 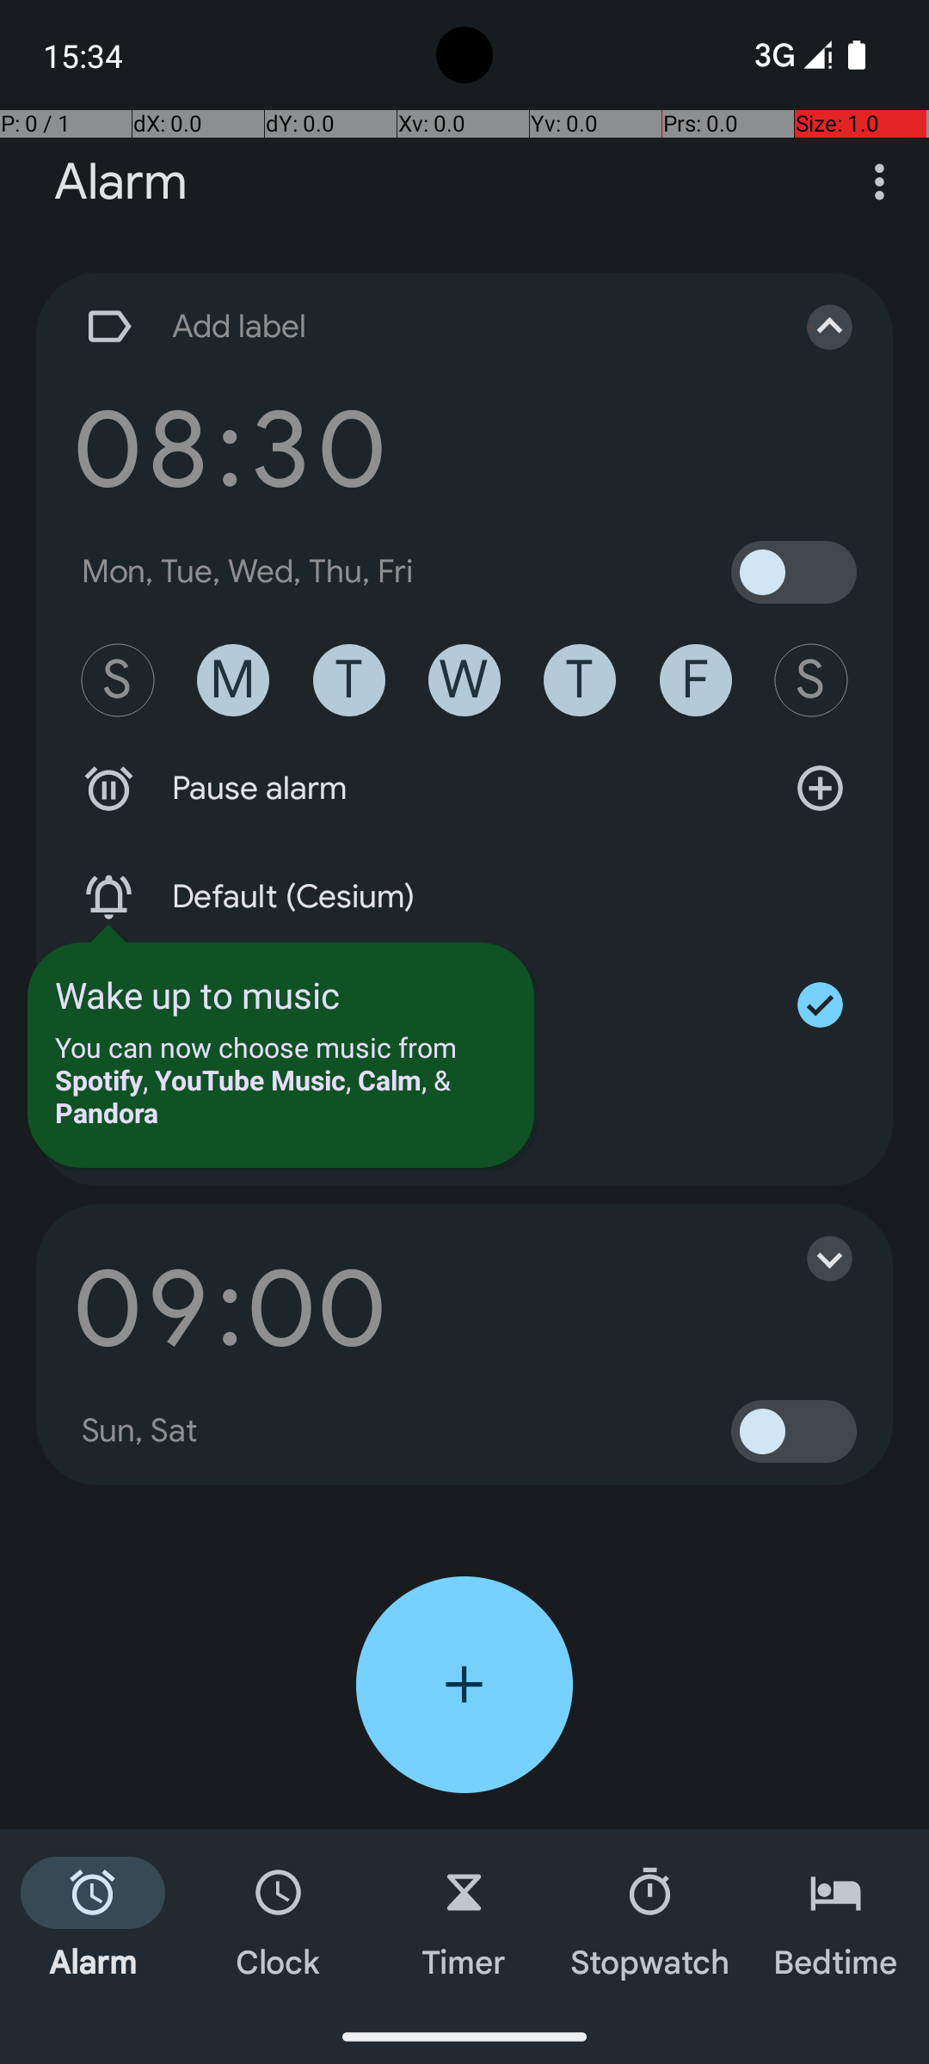 I want to click on Default (Cesium), so click(x=464, y=897).